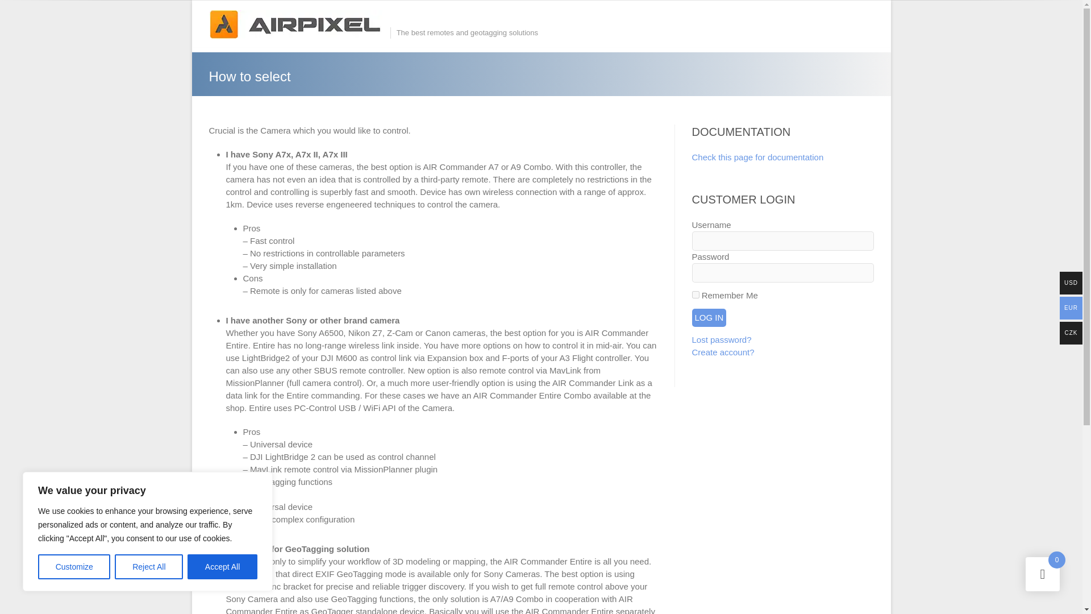 The image size is (1091, 614). What do you see at coordinates (74, 567) in the screenshot?
I see `Customize` at bounding box center [74, 567].